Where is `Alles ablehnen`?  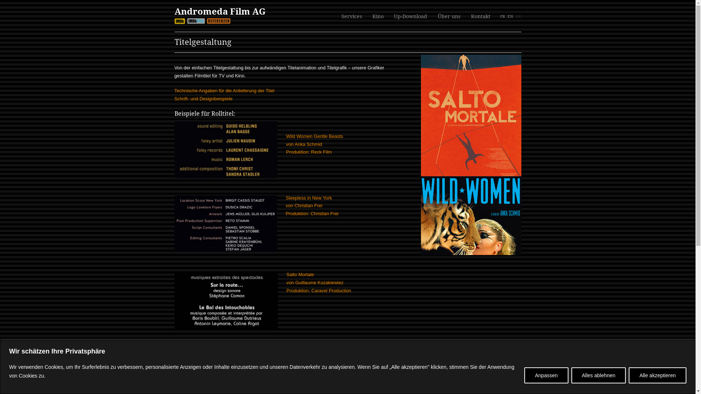 Alles ablehnen is located at coordinates (599, 375).